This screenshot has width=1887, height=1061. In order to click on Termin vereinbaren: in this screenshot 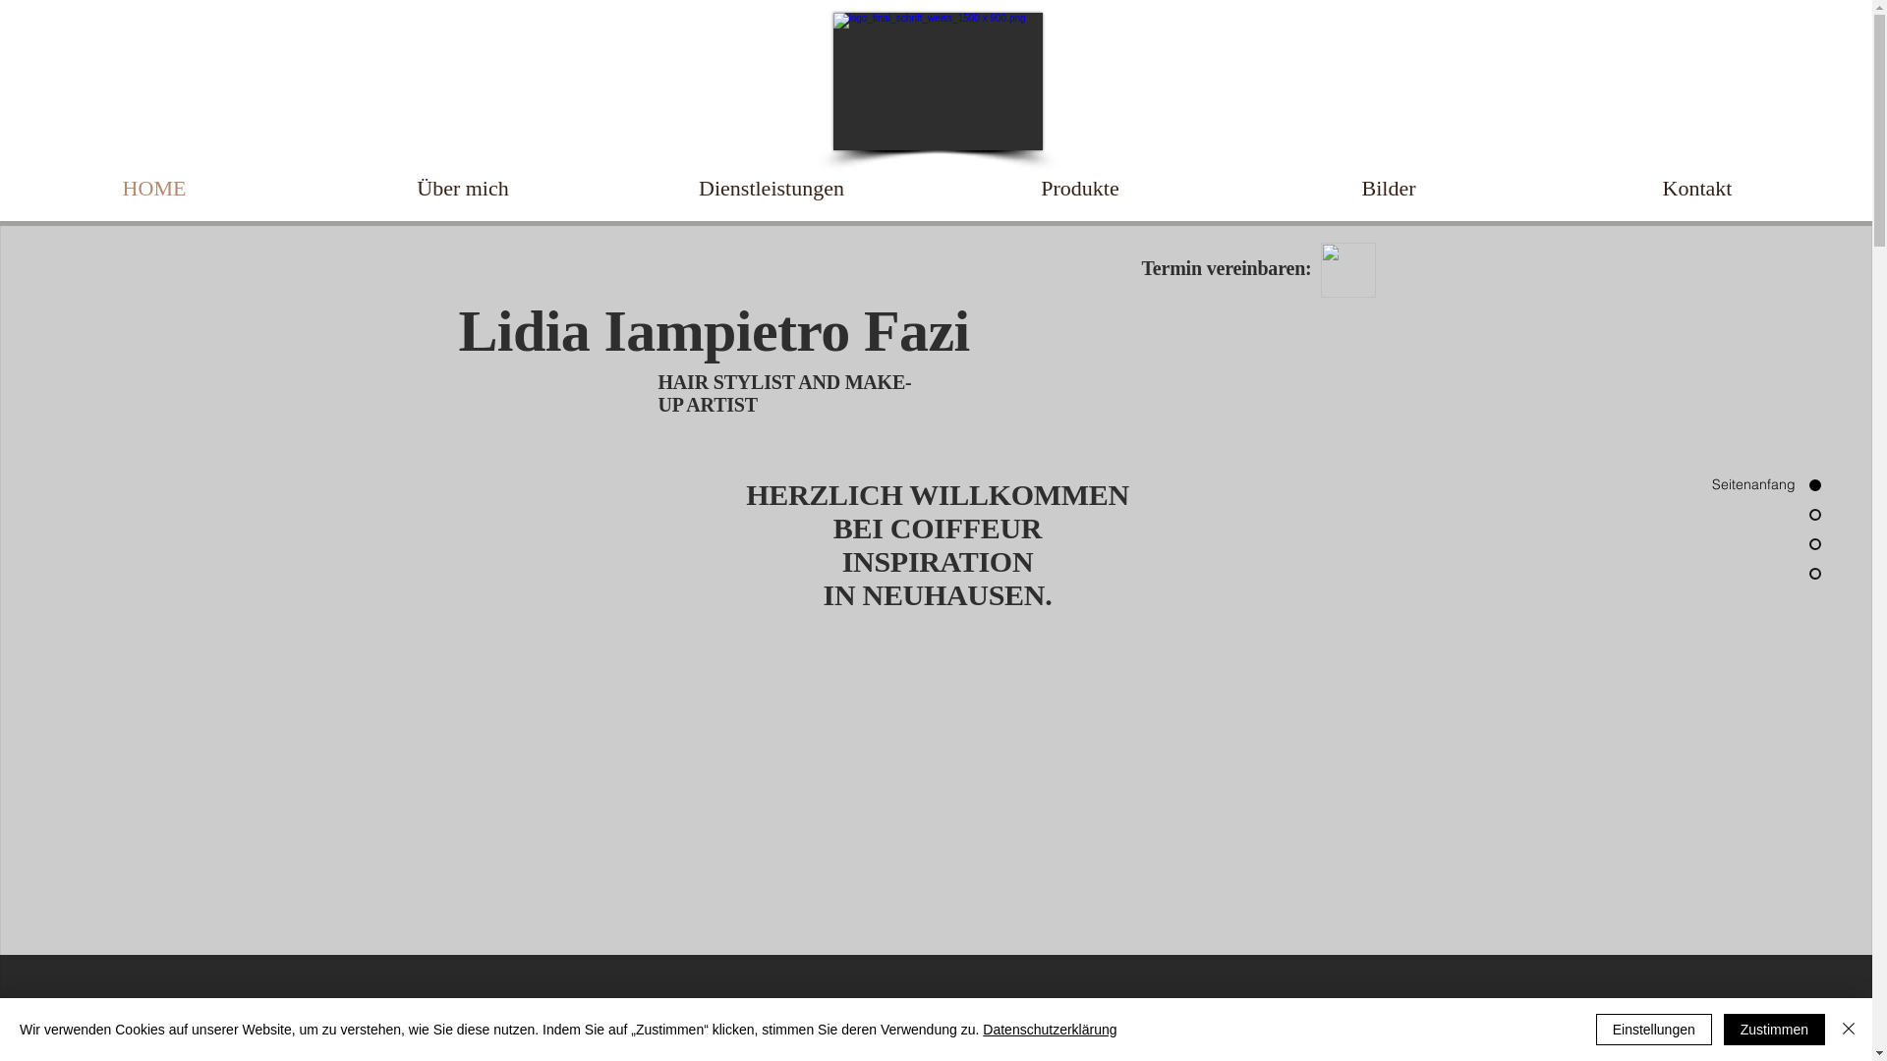, I will do `click(1227, 268)`.